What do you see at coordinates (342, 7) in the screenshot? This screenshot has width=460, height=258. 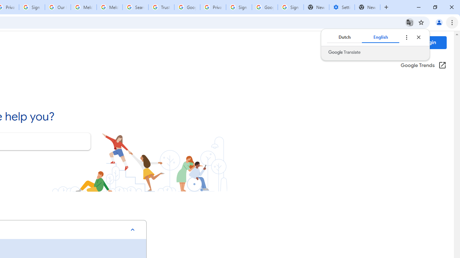 I see `Settings - Addresses and more` at bounding box center [342, 7].